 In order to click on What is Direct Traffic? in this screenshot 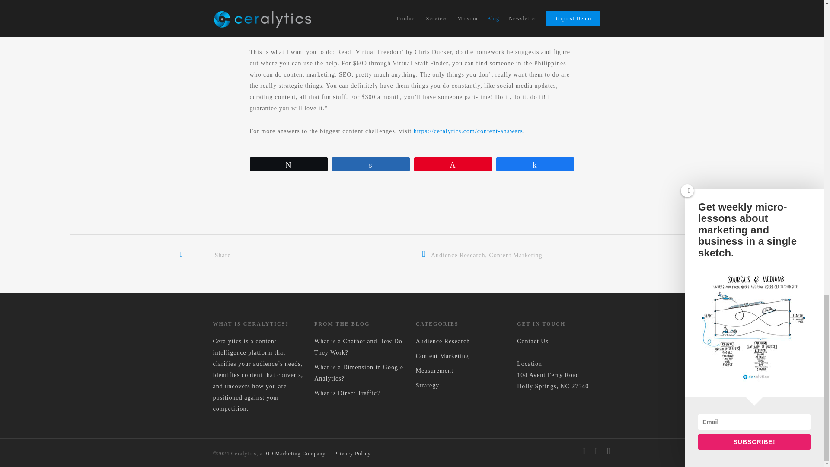, I will do `click(361, 393)`.